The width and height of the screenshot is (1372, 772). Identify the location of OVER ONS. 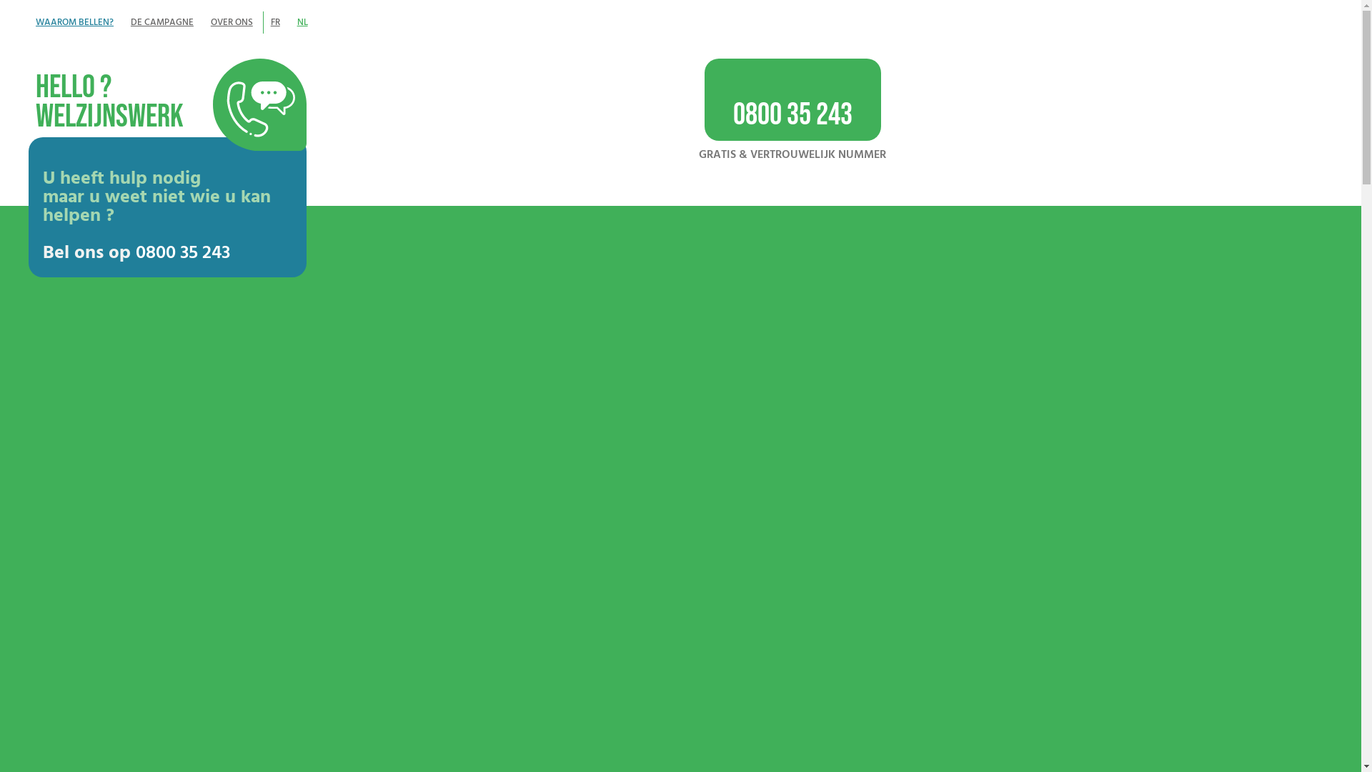
(232, 23).